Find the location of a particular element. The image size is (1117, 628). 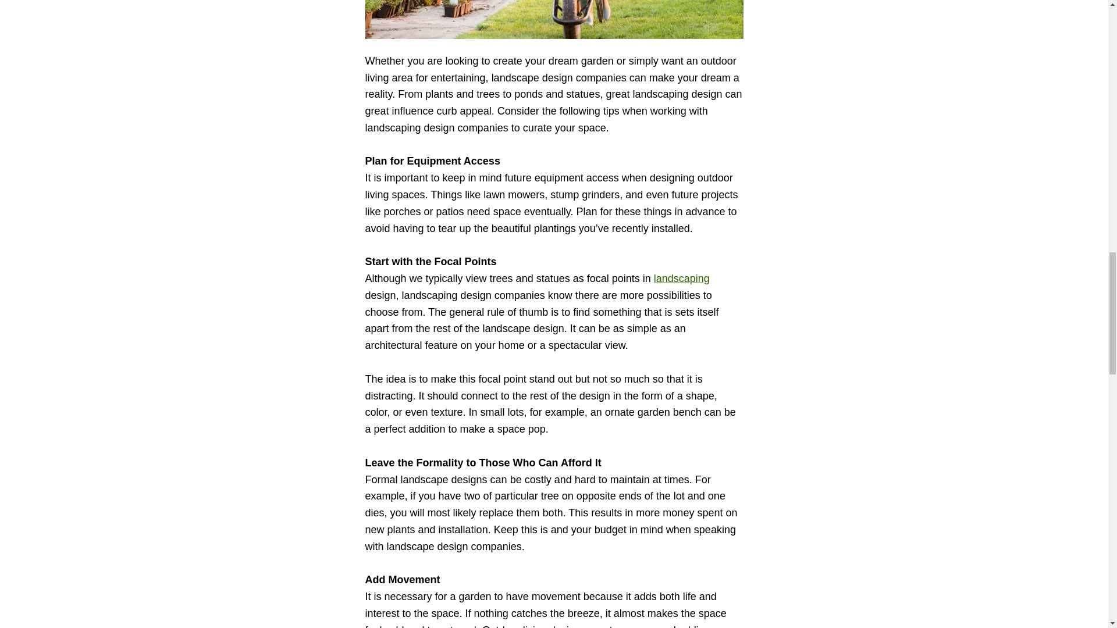

See here is located at coordinates (681, 278).